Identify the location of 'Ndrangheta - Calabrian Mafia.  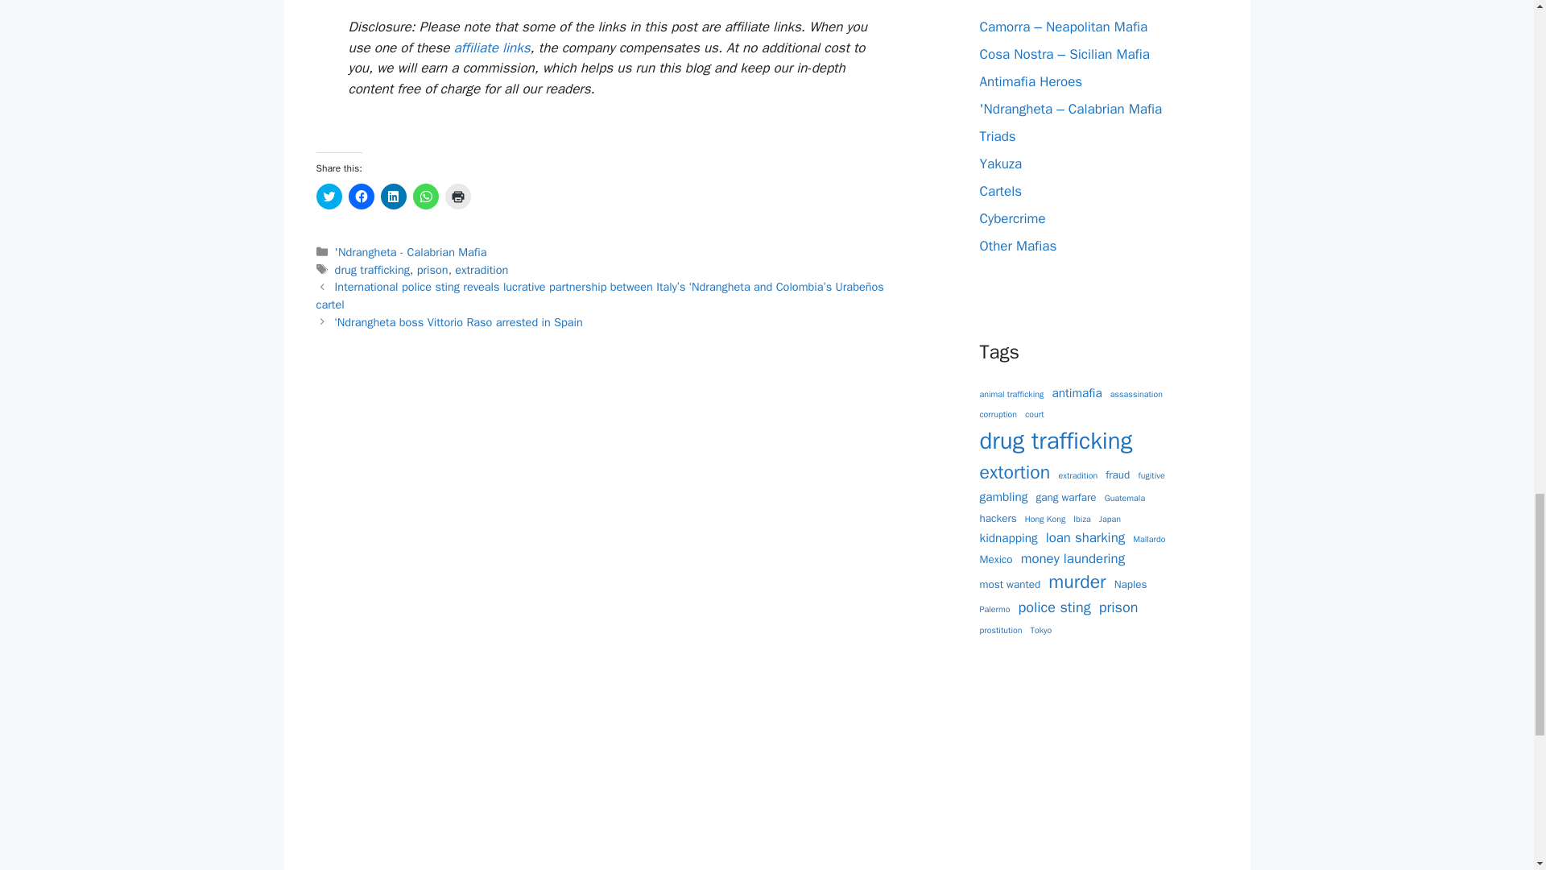
(411, 251).